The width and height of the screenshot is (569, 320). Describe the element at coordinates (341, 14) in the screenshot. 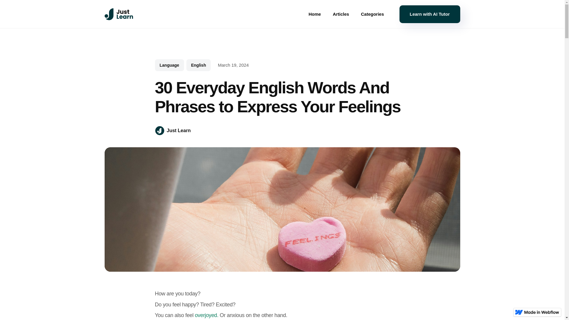

I see `Articles` at that location.